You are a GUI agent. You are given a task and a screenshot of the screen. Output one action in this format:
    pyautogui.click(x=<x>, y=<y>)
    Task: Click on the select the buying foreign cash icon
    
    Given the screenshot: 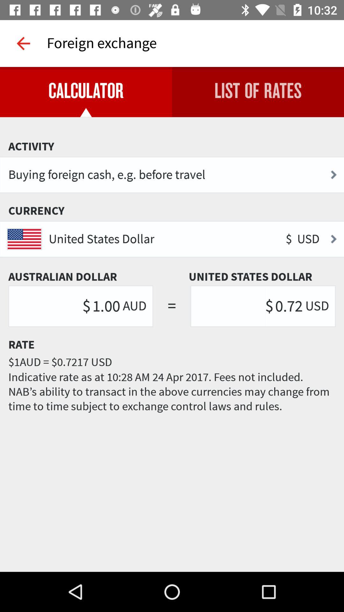 What is the action you would take?
    pyautogui.click(x=172, y=175)
    